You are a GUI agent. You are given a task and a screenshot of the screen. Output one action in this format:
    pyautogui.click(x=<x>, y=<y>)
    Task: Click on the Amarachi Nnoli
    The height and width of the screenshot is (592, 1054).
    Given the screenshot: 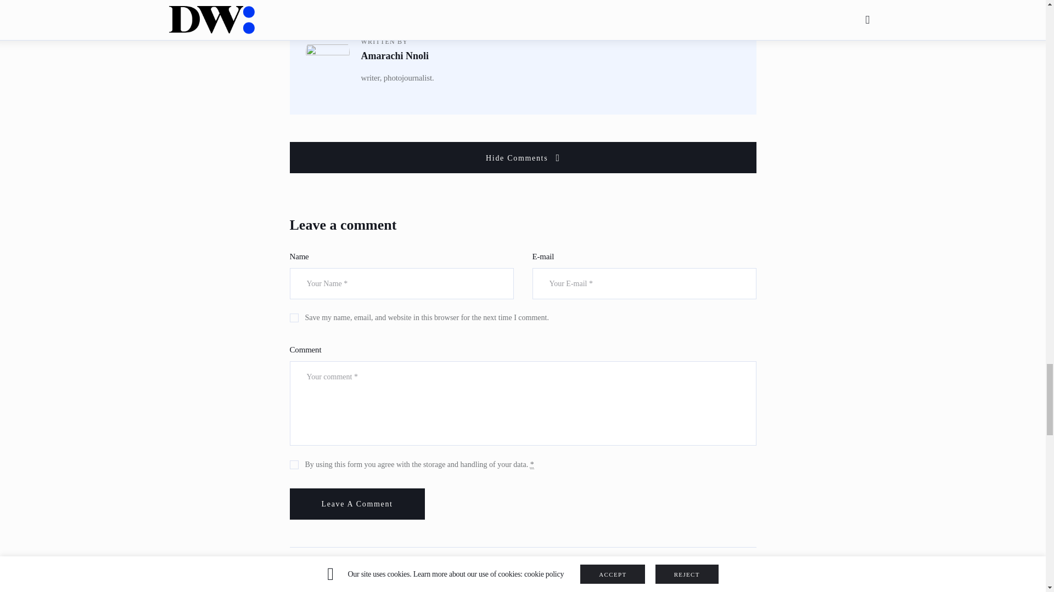 What is the action you would take?
    pyautogui.click(x=550, y=56)
    